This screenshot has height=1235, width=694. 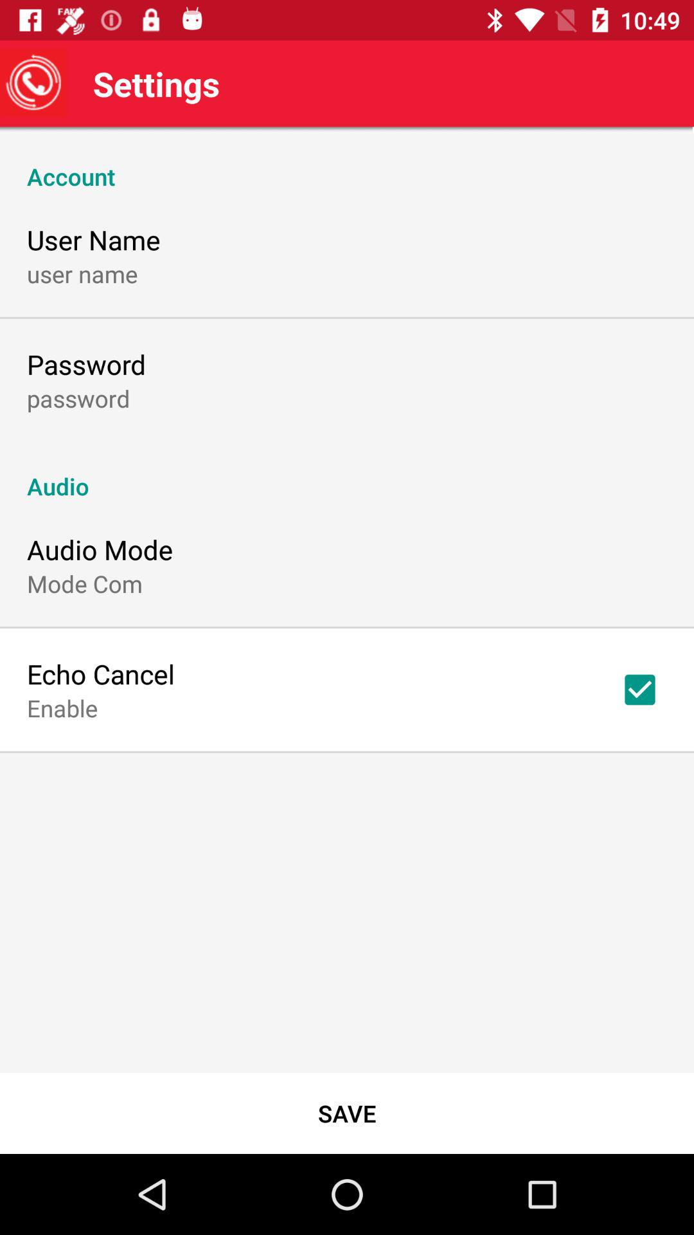 I want to click on press item below echo cancel icon, so click(x=62, y=708).